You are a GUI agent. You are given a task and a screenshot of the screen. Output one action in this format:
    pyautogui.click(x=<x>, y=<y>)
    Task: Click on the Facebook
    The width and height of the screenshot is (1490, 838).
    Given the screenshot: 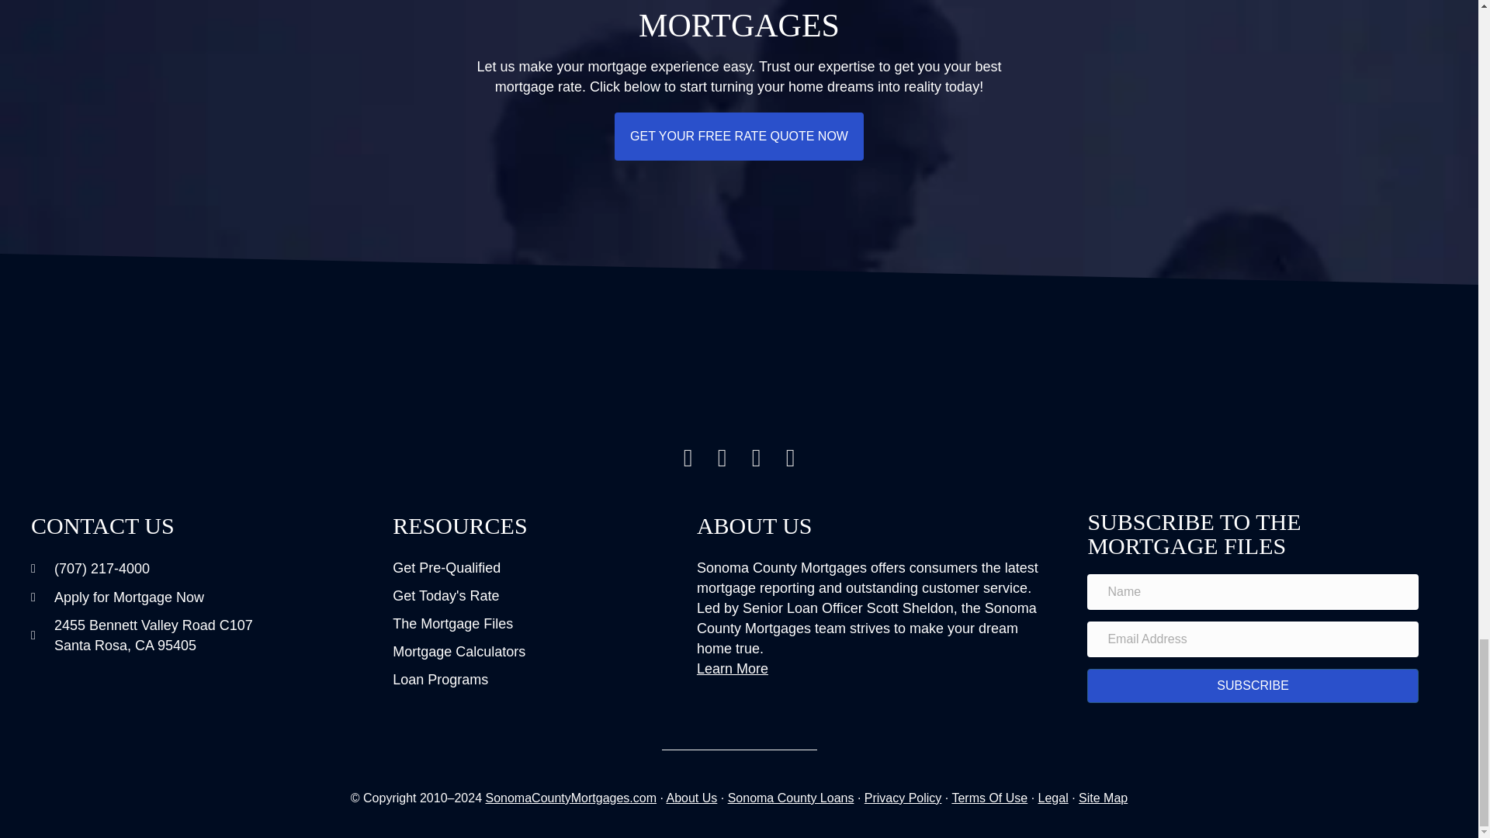 What is the action you would take?
    pyautogui.click(x=722, y=458)
    